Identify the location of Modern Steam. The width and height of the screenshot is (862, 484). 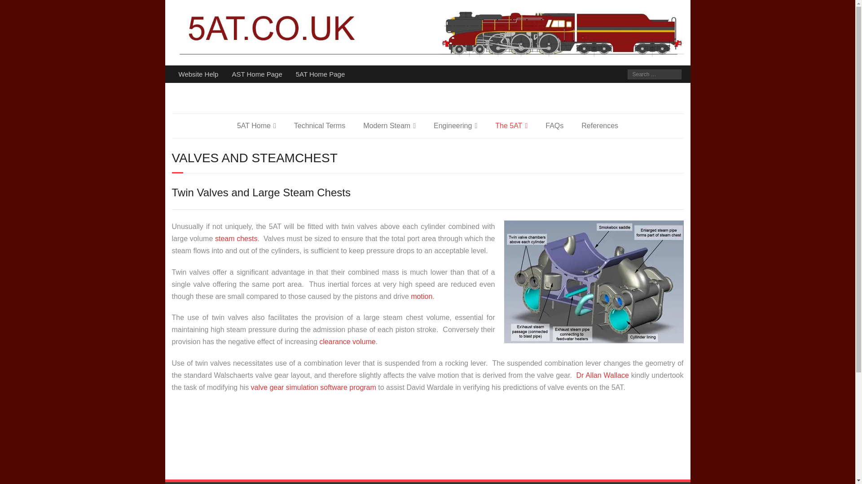
(390, 125).